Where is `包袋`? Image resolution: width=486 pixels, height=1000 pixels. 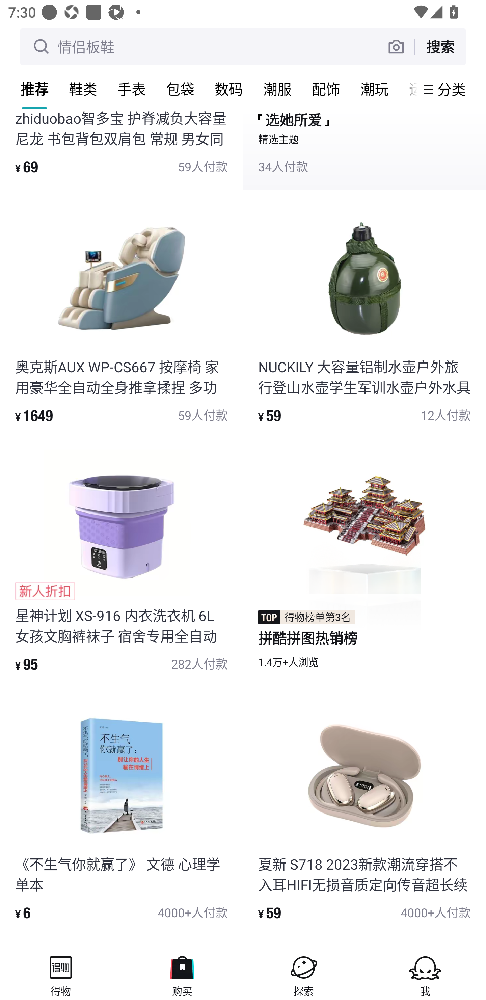
包袋 is located at coordinates (180, 89).